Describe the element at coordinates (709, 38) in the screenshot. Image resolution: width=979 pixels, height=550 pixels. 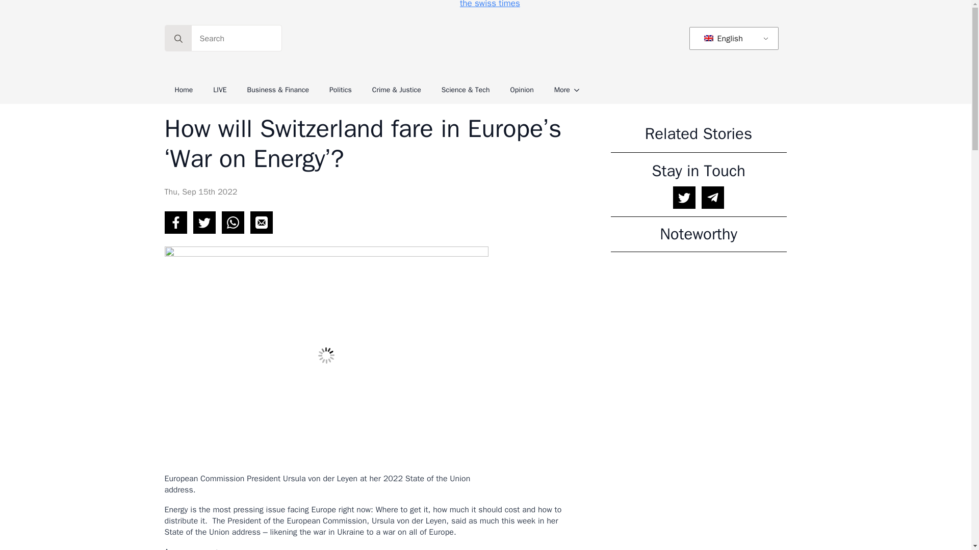
I see `English` at that location.